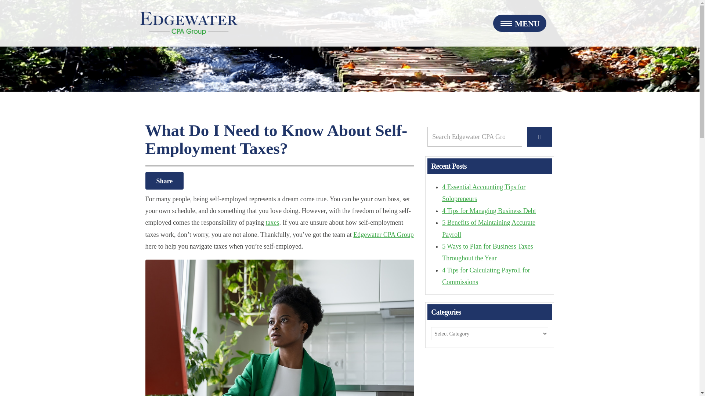  I want to click on Toggle navigation, so click(519, 23).